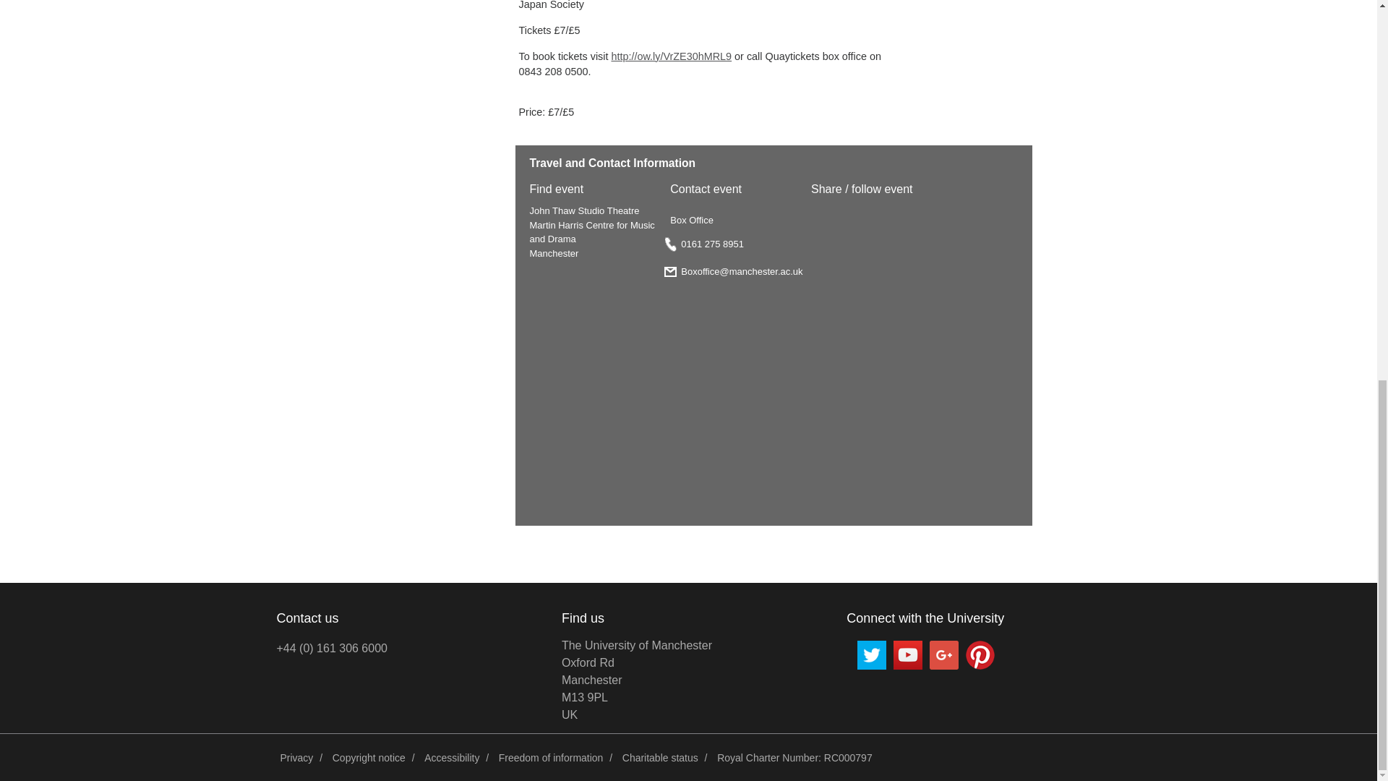 This screenshot has width=1388, height=781. What do you see at coordinates (296, 758) in the screenshot?
I see `Privacy` at bounding box center [296, 758].